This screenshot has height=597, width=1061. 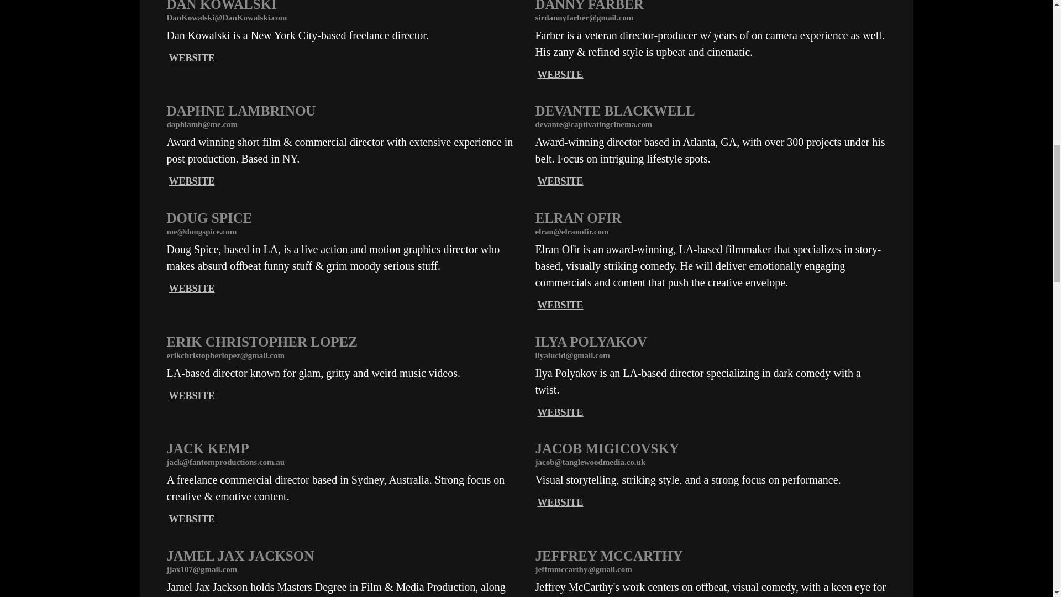 What do you see at coordinates (192, 289) in the screenshot?
I see `WEBSITE` at bounding box center [192, 289].